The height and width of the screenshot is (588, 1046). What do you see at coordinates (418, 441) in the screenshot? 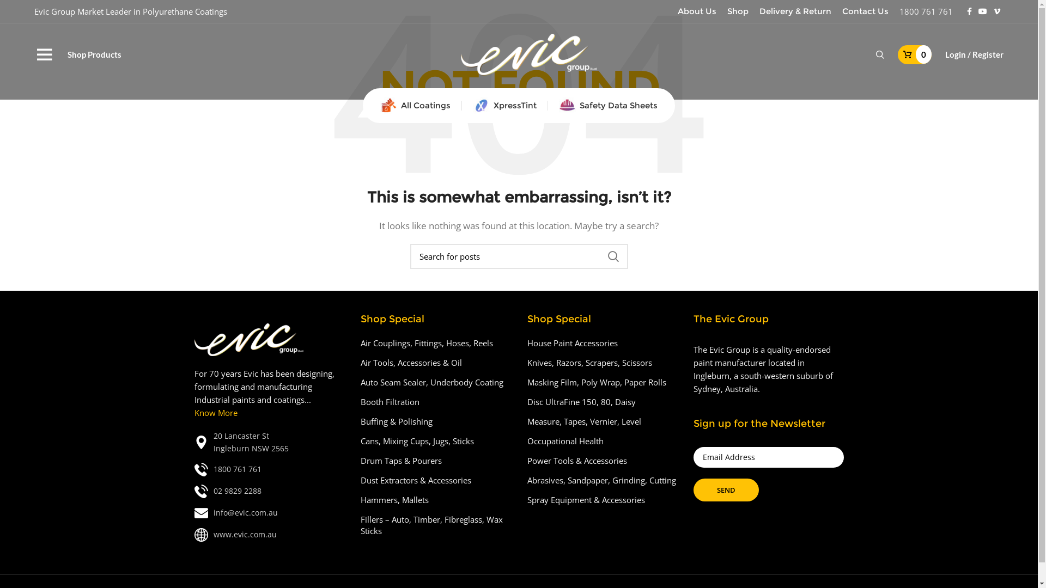
I see `Cans, Mixing Cups, Jugs, Sticks` at bounding box center [418, 441].